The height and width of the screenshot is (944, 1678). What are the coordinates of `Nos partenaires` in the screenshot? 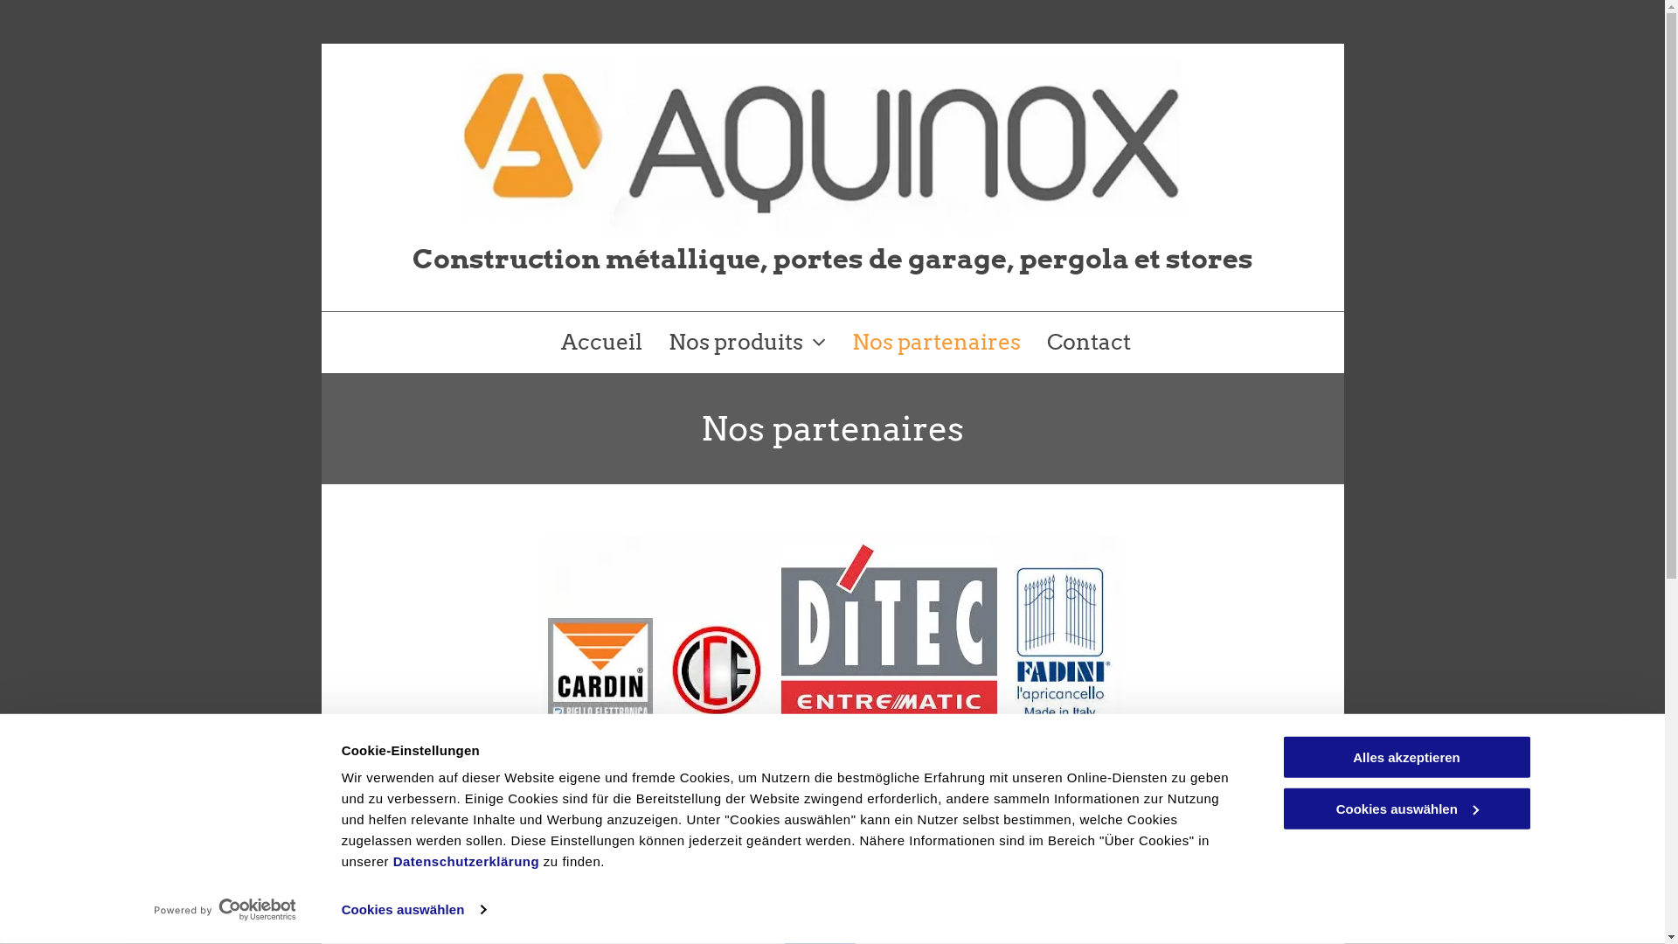 It's located at (935, 343).